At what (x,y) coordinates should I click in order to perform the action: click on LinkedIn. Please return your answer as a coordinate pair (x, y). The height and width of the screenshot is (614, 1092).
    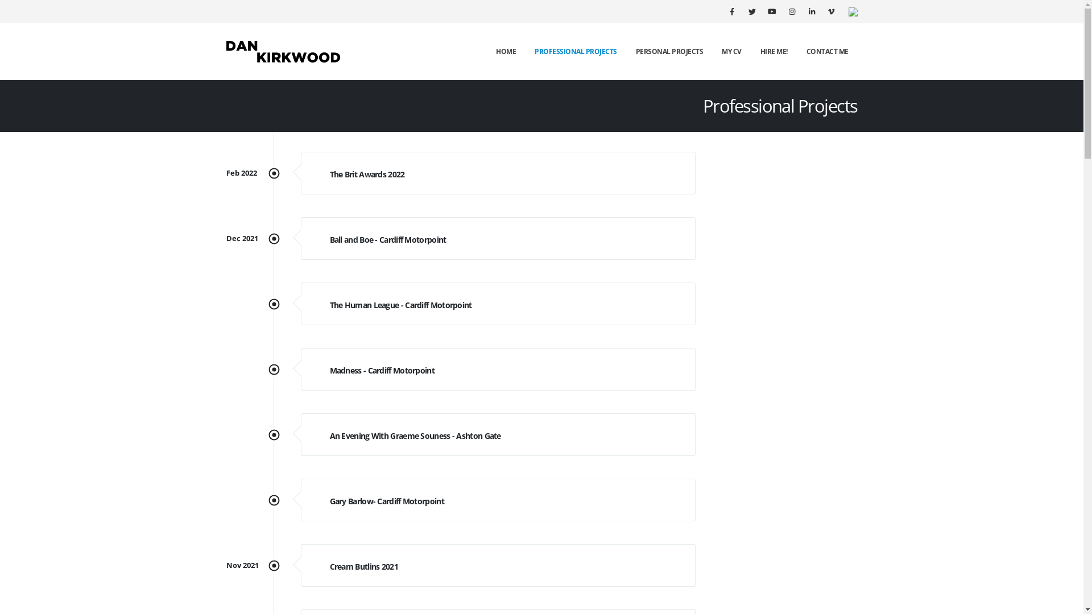
    Looking at the image, I should click on (812, 11).